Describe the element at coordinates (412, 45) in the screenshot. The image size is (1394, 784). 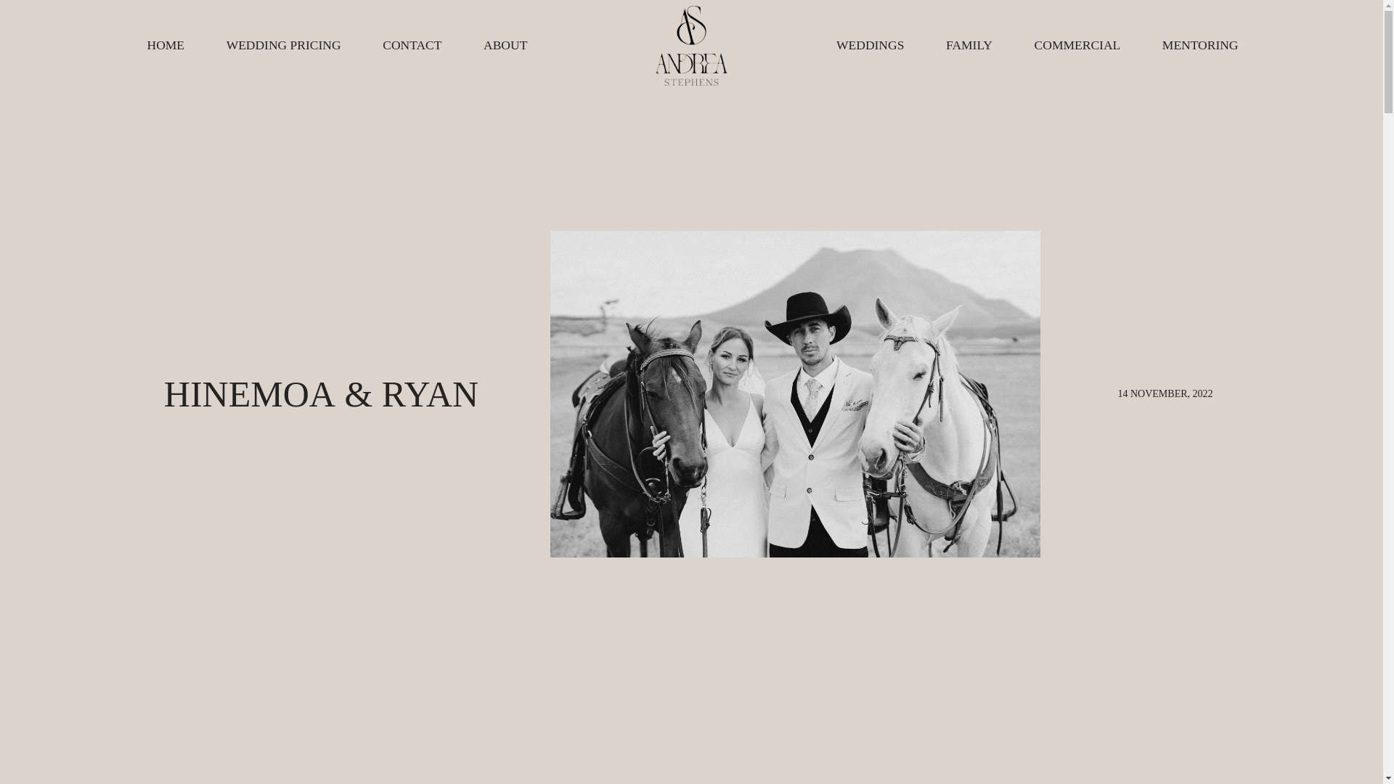
I see `CONTACT` at that location.